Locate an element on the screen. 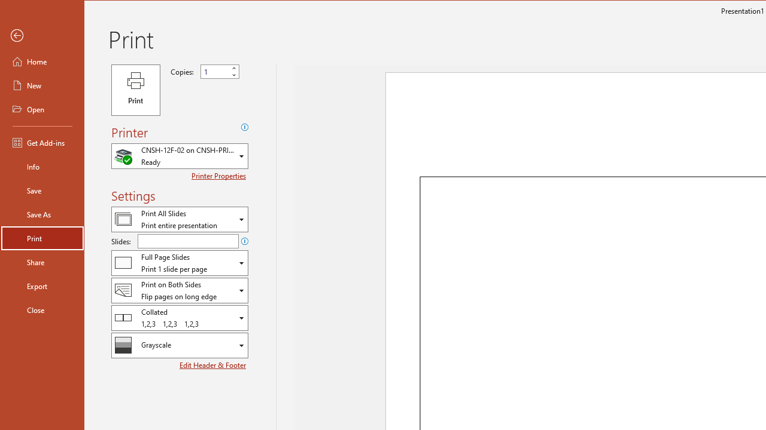 The width and height of the screenshot is (766, 430). Save As is located at coordinates (42, 214).